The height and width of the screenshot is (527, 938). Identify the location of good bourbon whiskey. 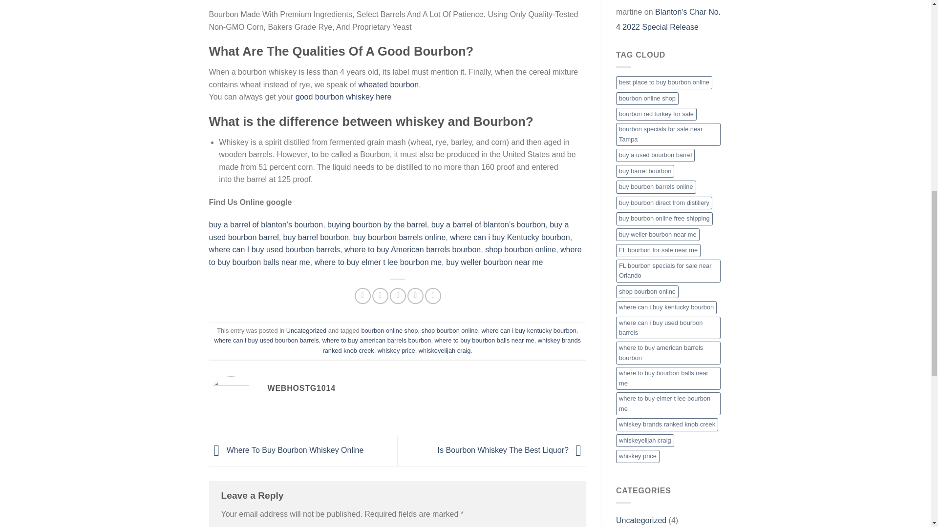
(334, 97).